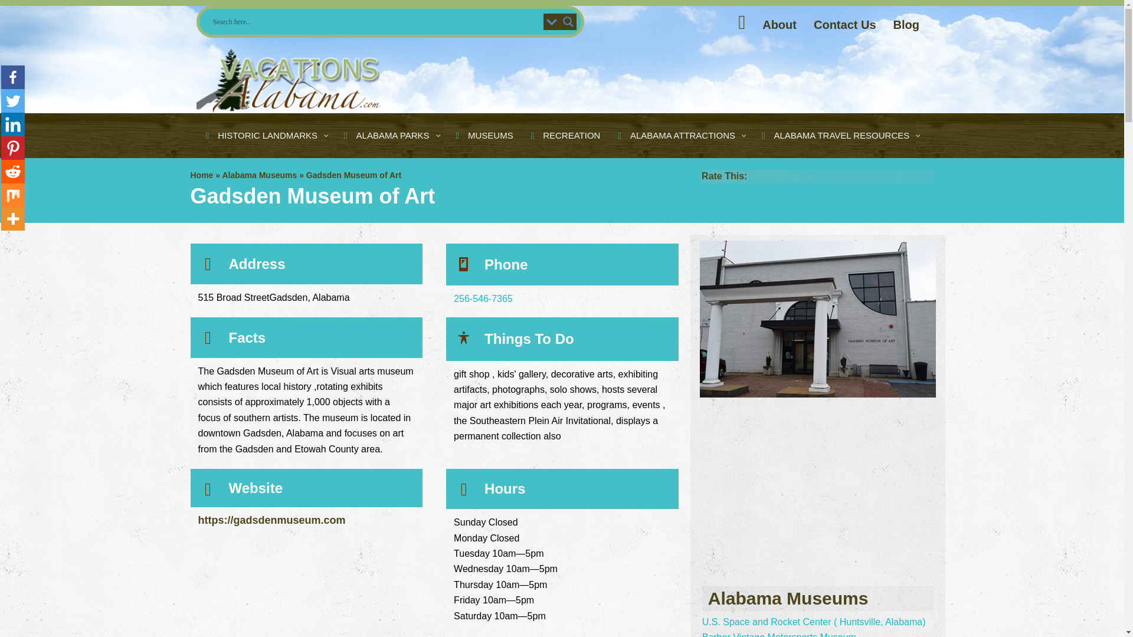 This screenshot has width=1133, height=637. Describe the element at coordinates (13, 172) in the screenshot. I see `Reddit` at that location.